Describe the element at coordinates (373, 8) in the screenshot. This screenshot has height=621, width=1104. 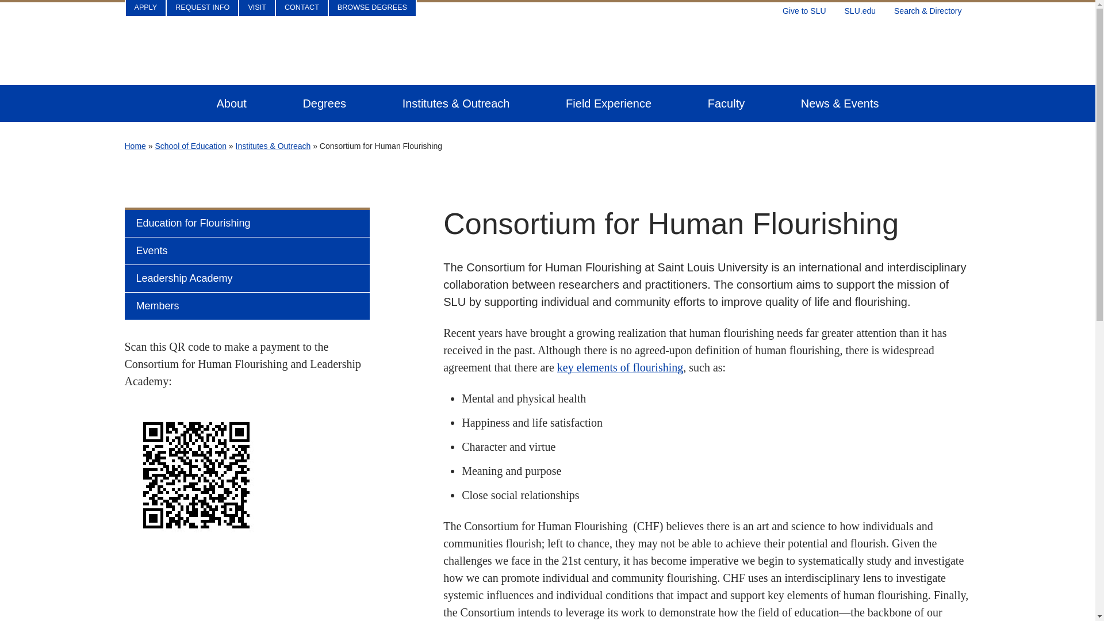
I see `BROWSE DEGREES` at that location.